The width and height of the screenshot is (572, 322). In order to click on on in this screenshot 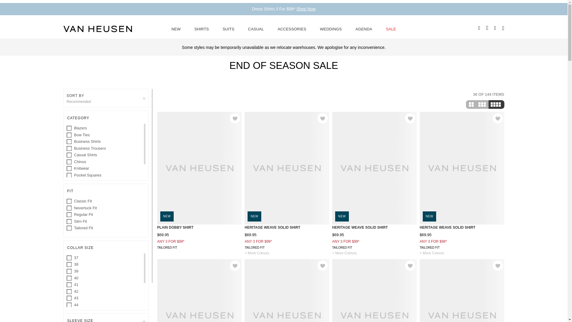, I will do `click(69, 169)`.